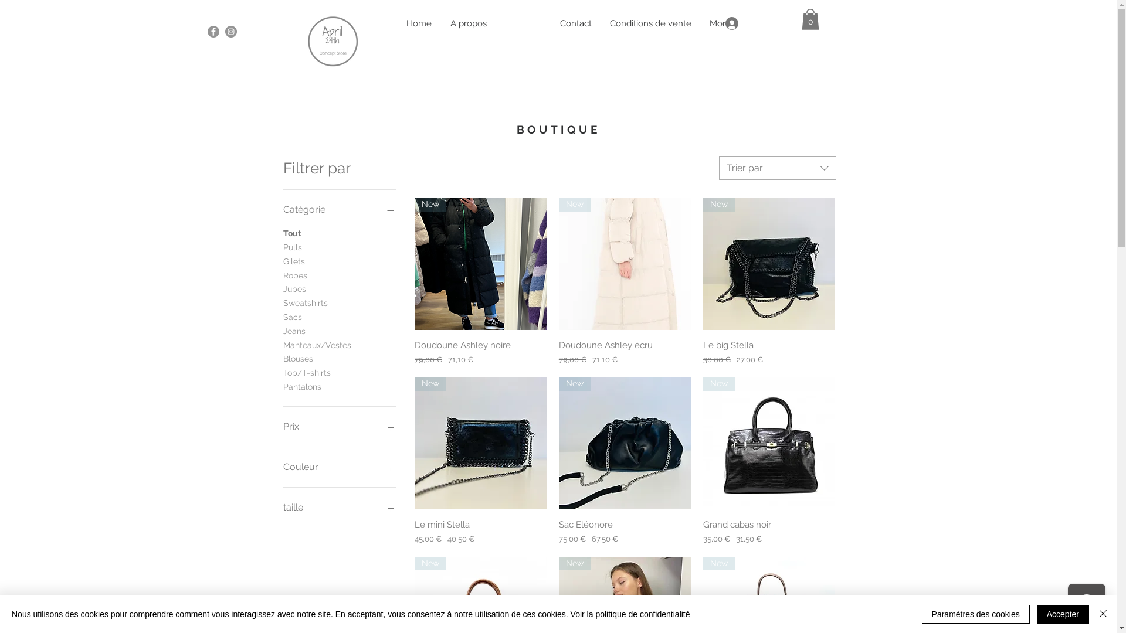  Describe the element at coordinates (769, 443) in the screenshot. I see `New` at that location.